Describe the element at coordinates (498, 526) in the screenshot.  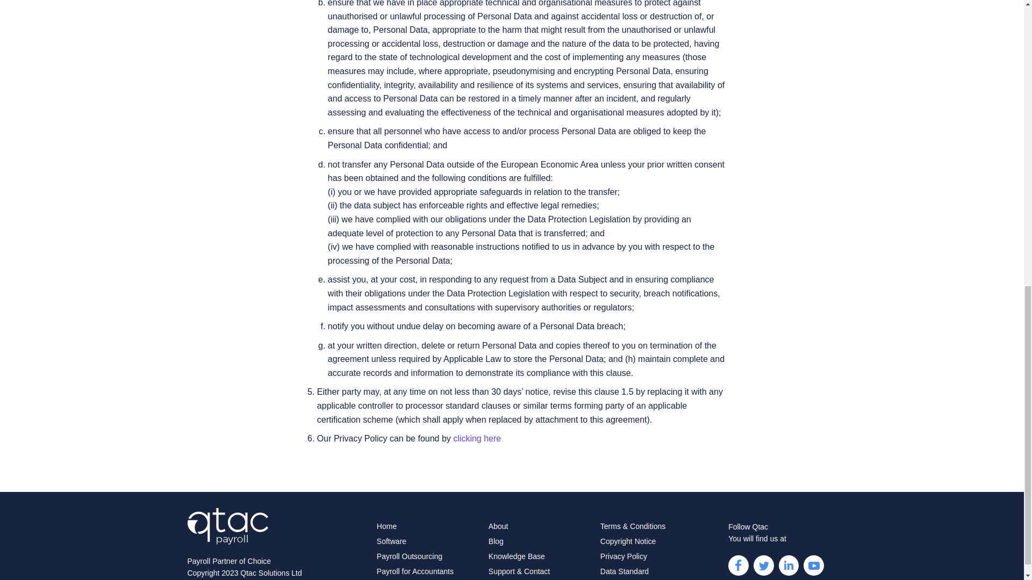
I see `About` at that location.